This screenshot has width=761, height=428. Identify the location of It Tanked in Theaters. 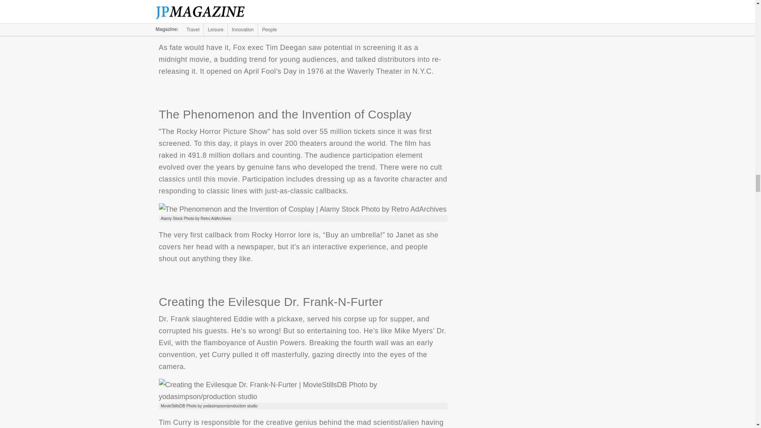
(270, 21).